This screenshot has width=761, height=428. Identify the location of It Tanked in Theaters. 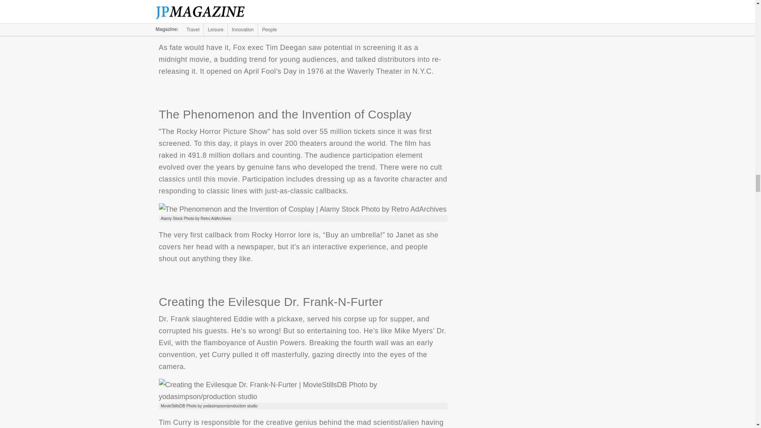
(270, 21).